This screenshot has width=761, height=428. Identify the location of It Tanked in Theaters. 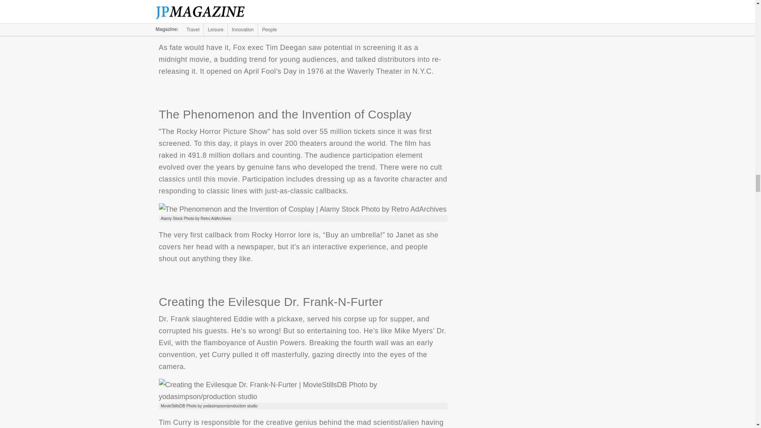
(270, 21).